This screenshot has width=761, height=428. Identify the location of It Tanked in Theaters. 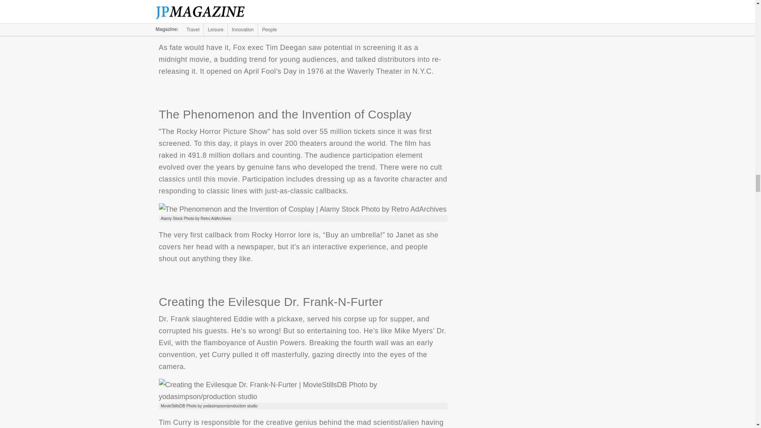
(270, 21).